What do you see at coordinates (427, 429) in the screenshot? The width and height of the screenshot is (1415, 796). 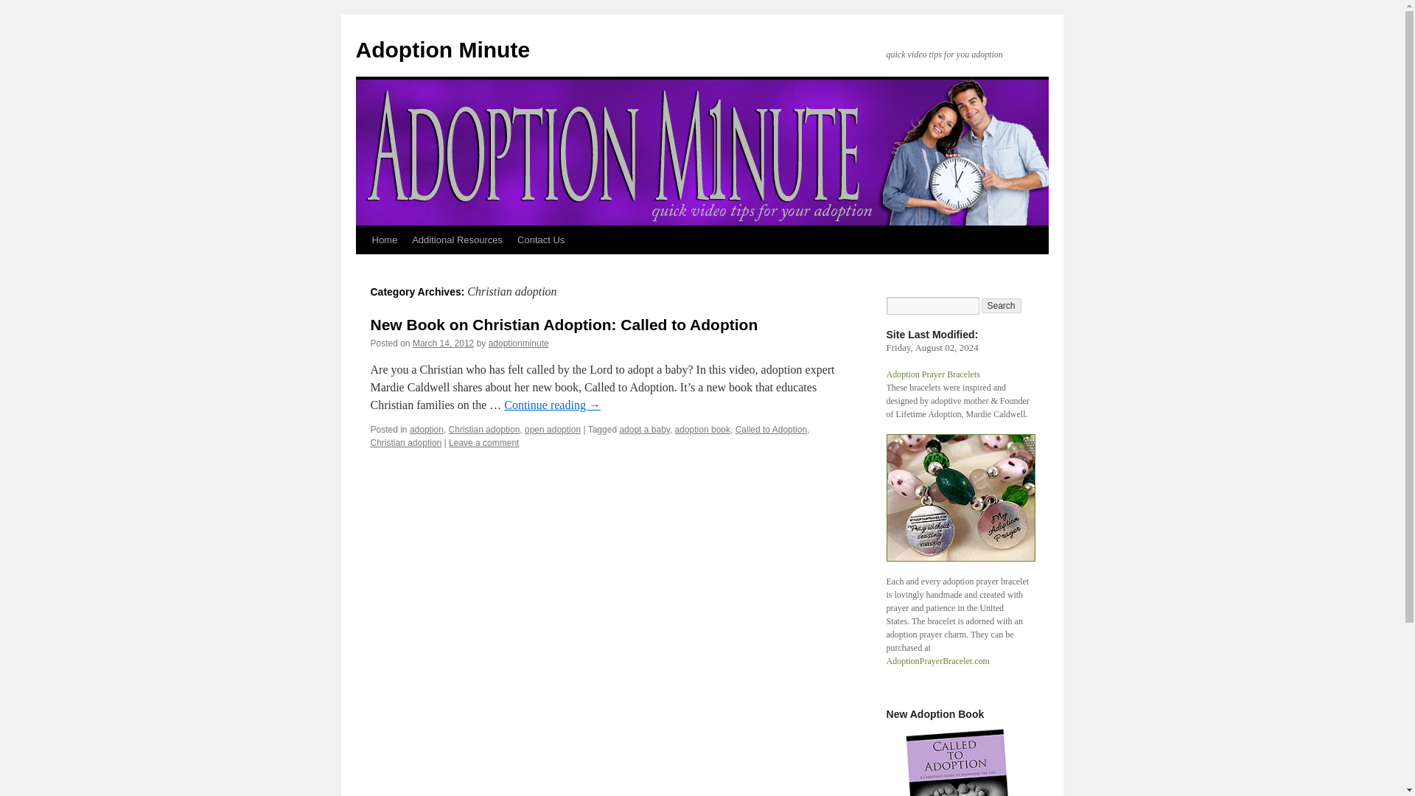 I see `adoption` at bounding box center [427, 429].